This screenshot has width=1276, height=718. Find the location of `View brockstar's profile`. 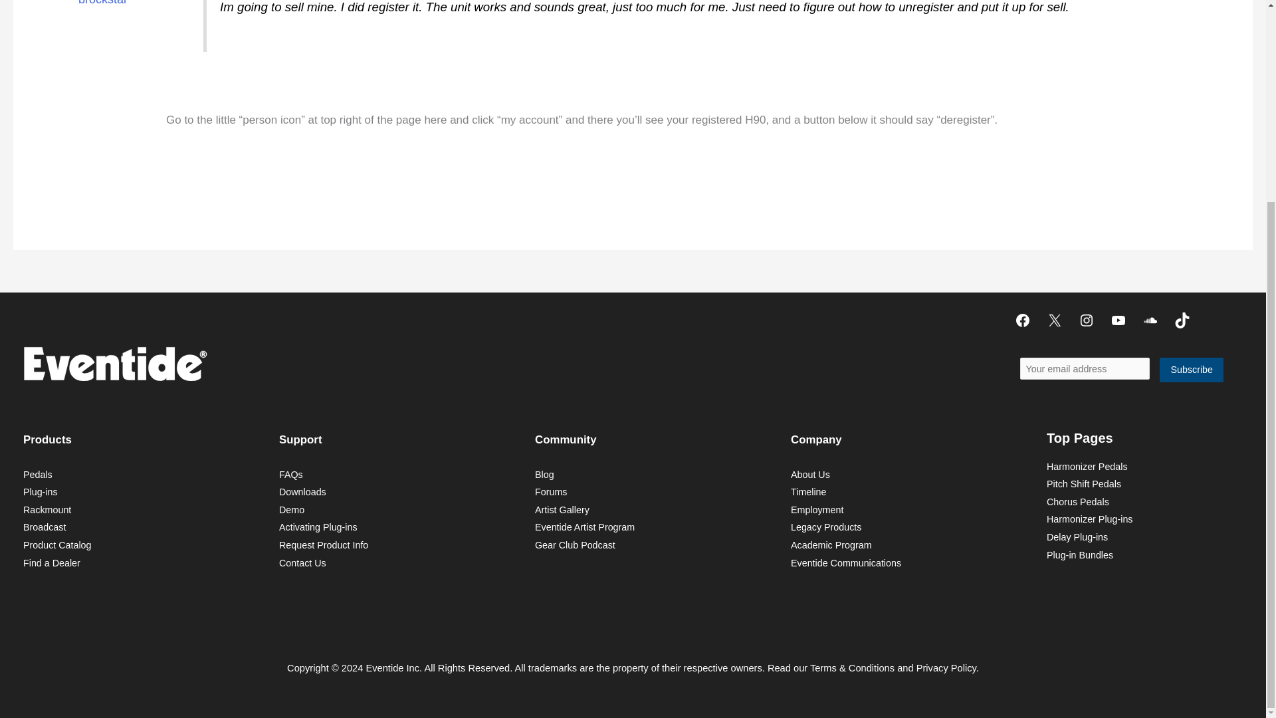

View brockstar's profile is located at coordinates (103, 5).